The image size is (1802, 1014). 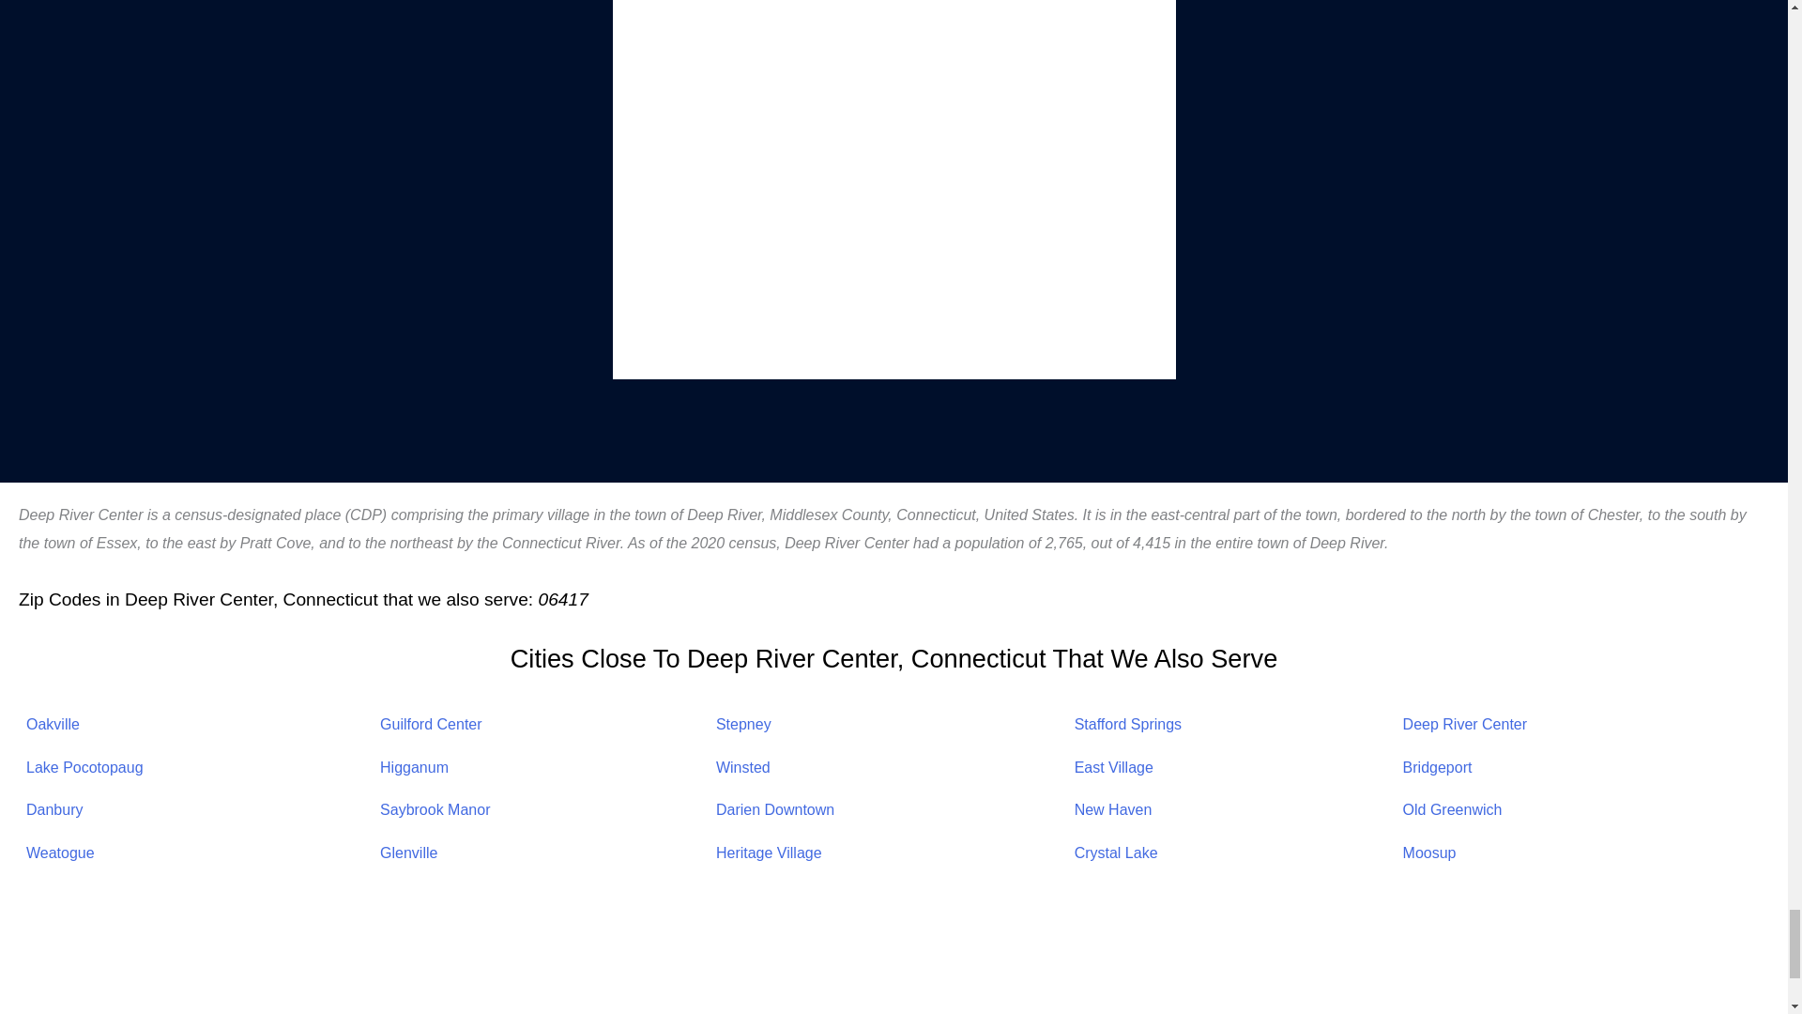 What do you see at coordinates (415, 767) in the screenshot?
I see `Higganum` at bounding box center [415, 767].